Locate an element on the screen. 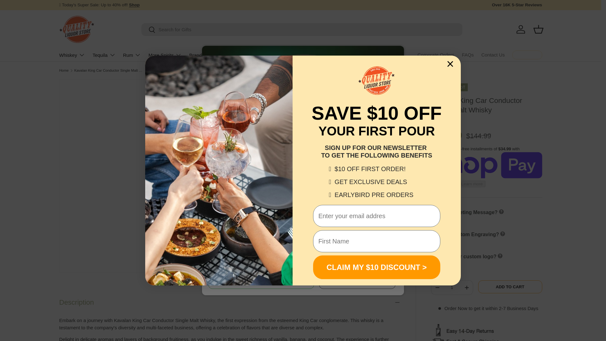 The width and height of the screenshot is (606, 341). Shop is located at coordinates (134, 4).